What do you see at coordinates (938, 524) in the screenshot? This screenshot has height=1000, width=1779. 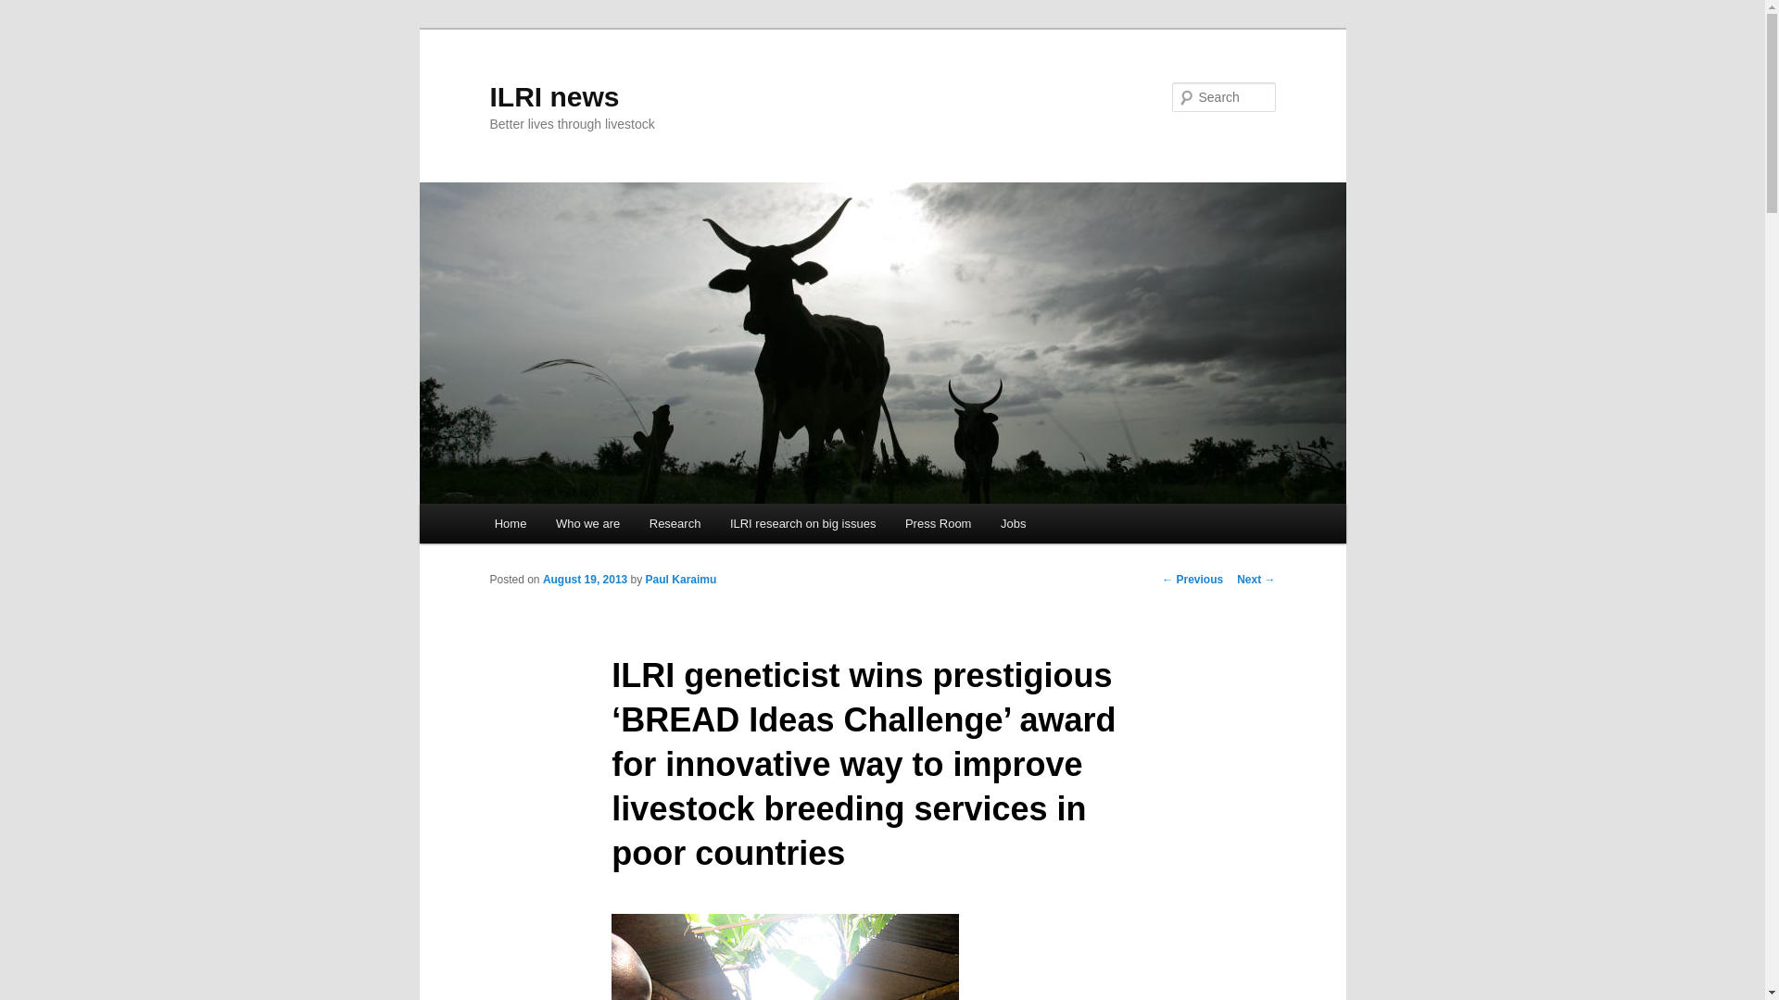 I see `Press Room` at bounding box center [938, 524].